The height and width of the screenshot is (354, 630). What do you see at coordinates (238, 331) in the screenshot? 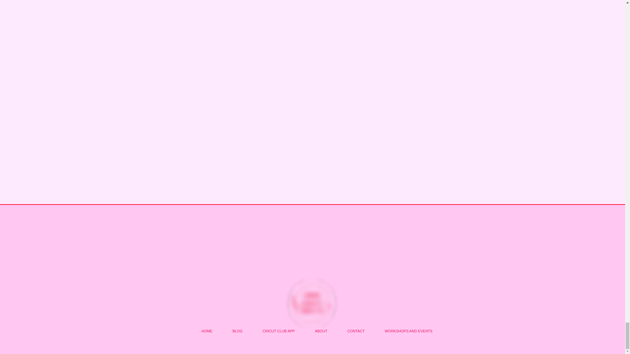
I see `BLOG` at bounding box center [238, 331].